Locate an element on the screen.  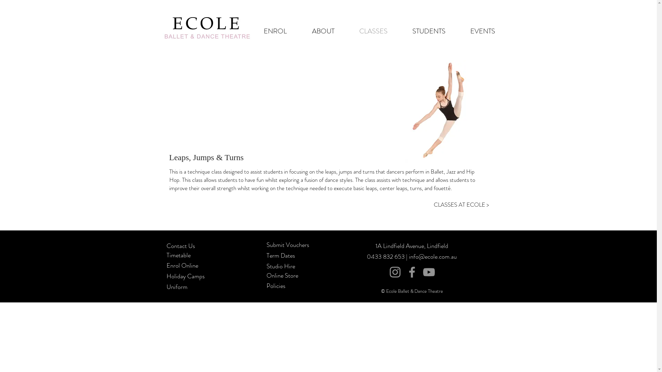
1A Lindfield Avenue, Lindfield is located at coordinates (412, 246).